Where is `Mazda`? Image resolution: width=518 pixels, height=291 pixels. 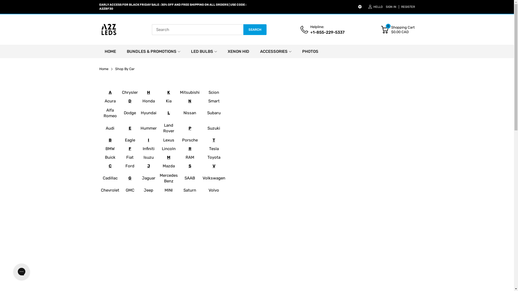
Mazda is located at coordinates (169, 166).